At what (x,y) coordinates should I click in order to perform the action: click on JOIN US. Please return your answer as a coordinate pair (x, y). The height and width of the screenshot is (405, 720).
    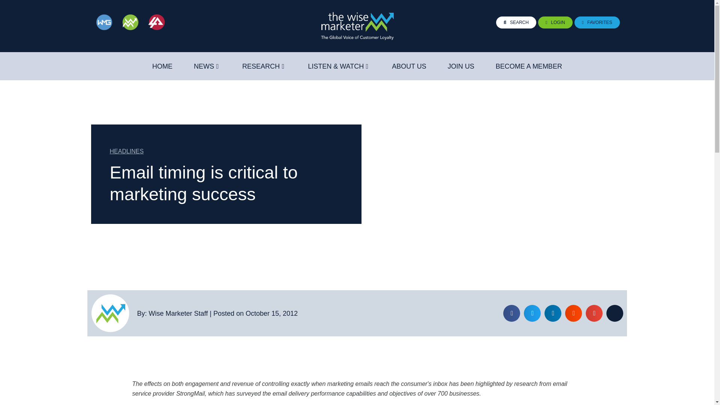
    Looking at the image, I should click on (461, 66).